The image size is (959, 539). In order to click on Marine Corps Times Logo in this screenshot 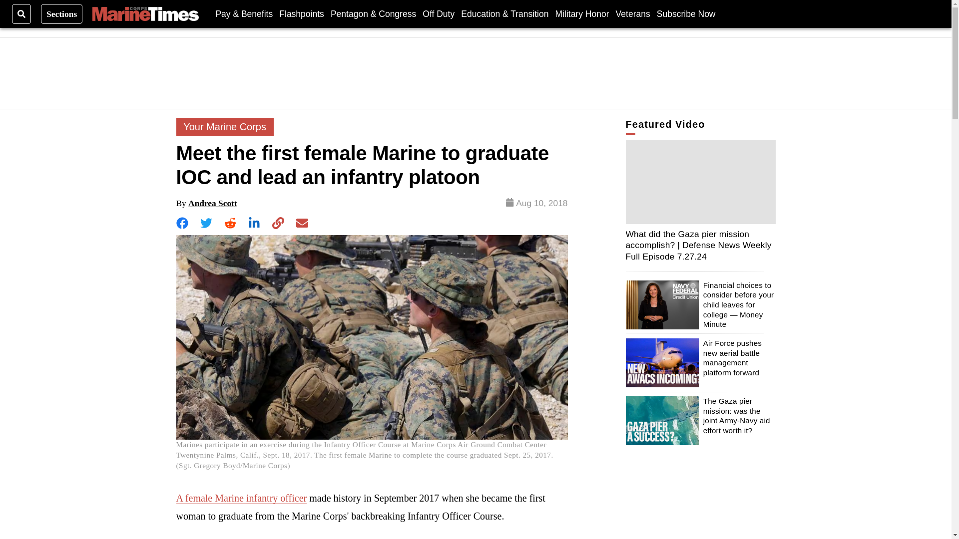, I will do `click(145, 14)`.